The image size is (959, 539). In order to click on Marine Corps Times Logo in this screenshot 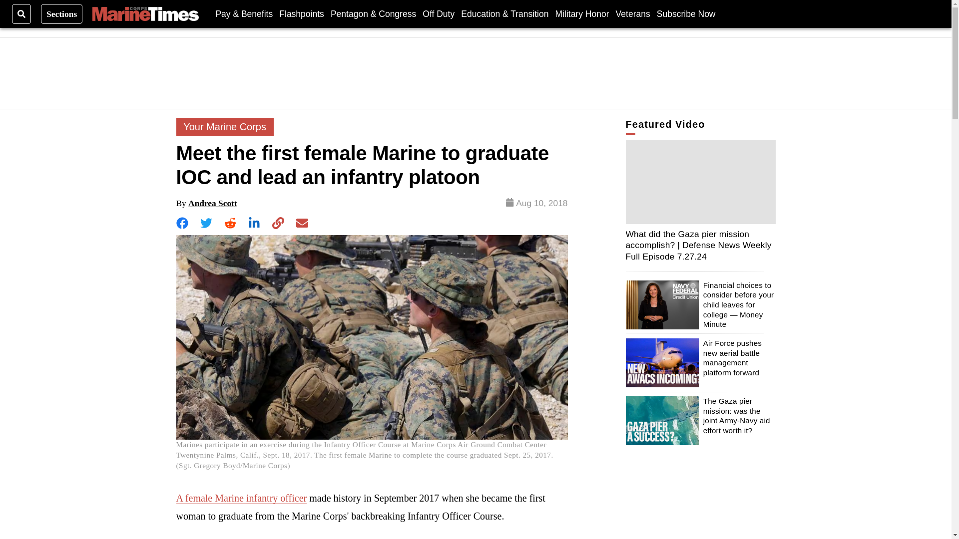, I will do `click(145, 14)`.